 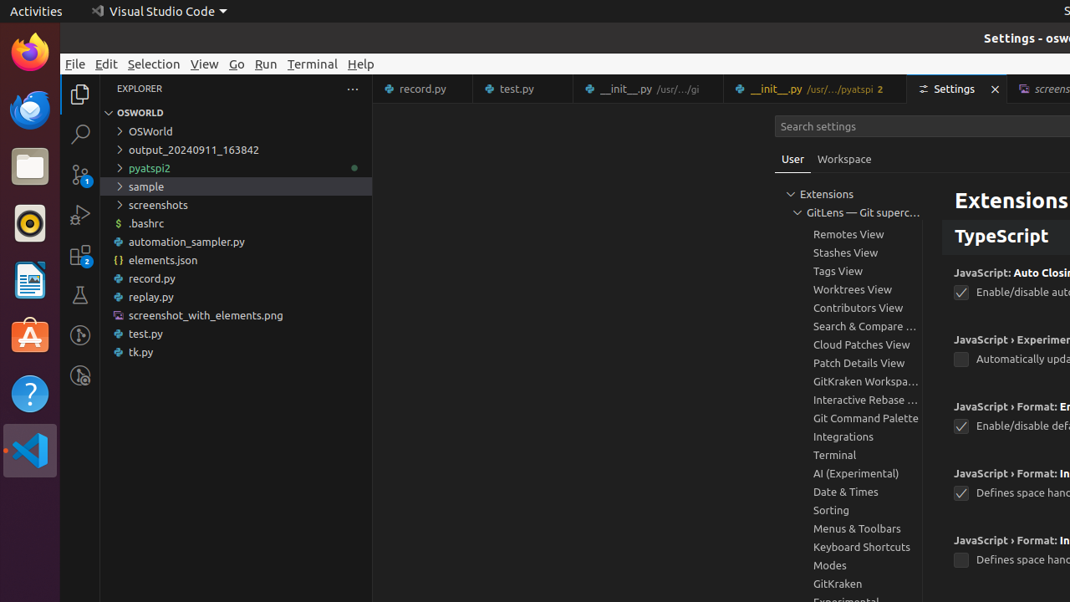 What do you see at coordinates (816, 89) in the screenshot?
I see `__init__.py` at bounding box center [816, 89].